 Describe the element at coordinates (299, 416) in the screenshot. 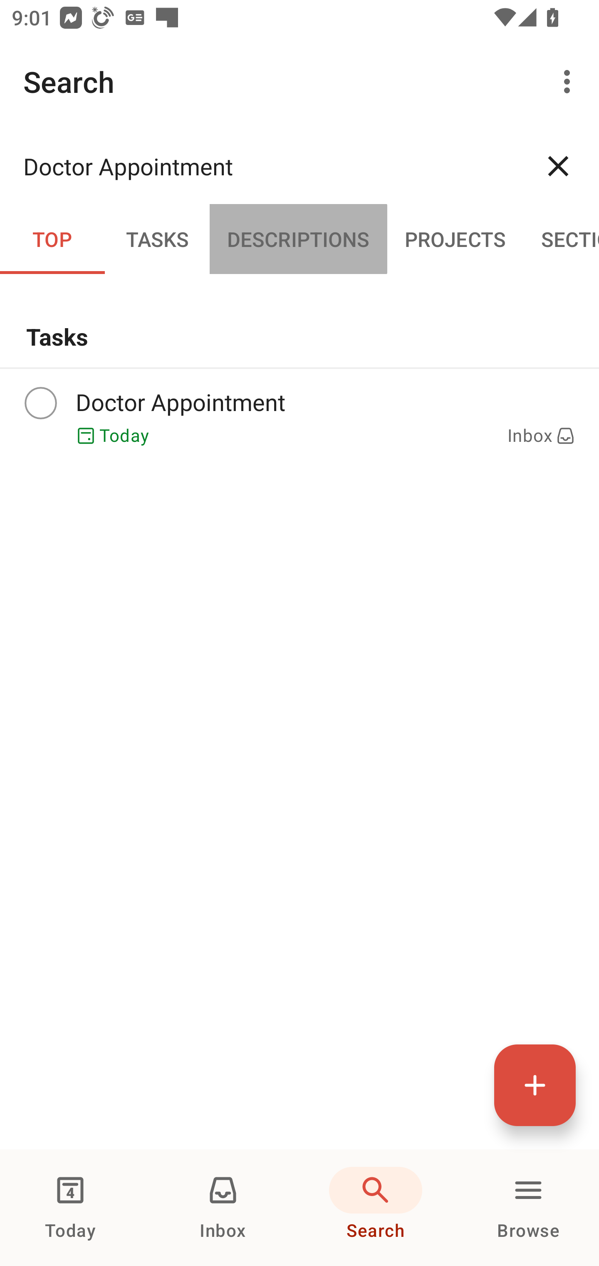

I see `Complete Doctor Appointment Today Inbox` at that location.